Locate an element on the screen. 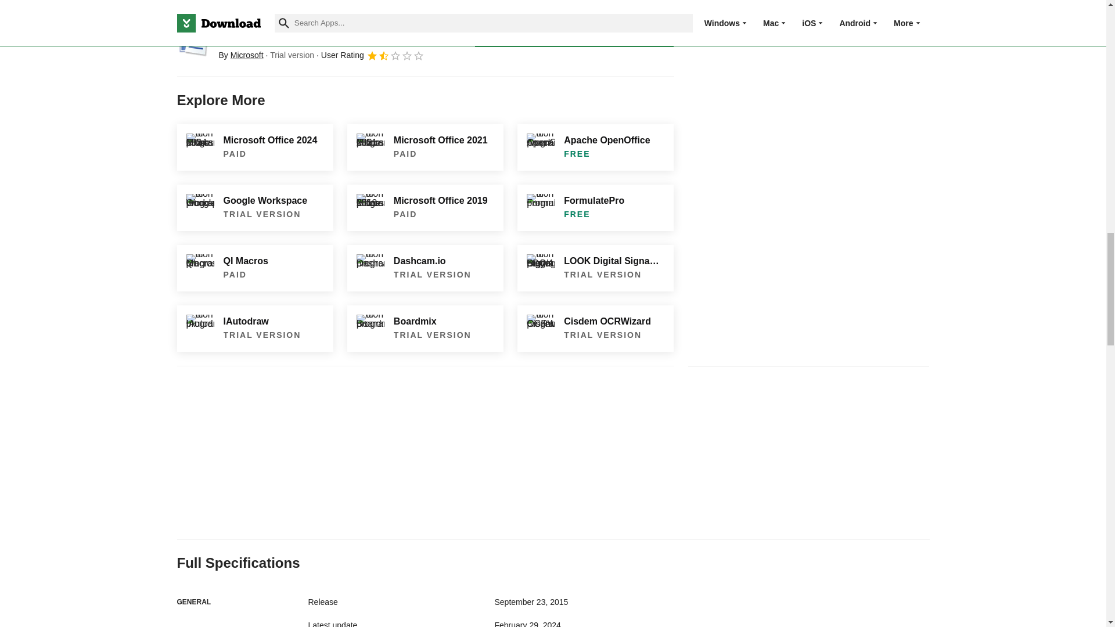 The height and width of the screenshot is (627, 1115). Microsoft Office 2021 is located at coordinates (425, 147).